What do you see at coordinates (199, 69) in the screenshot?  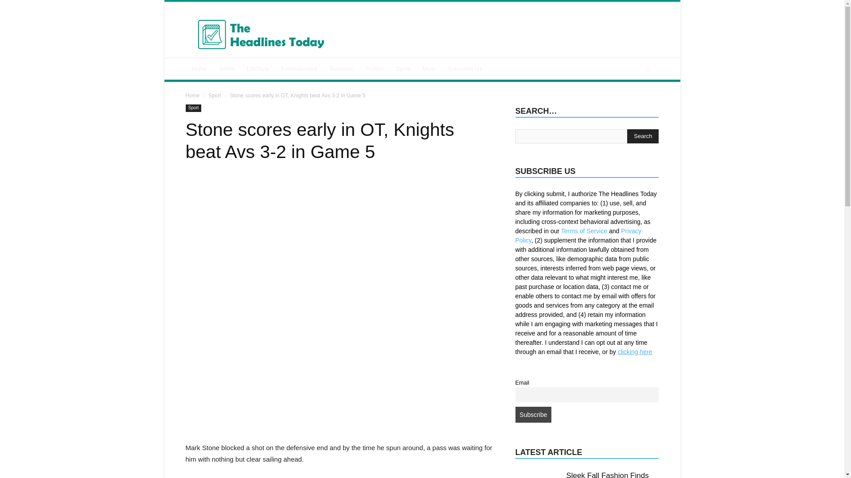 I see `Home` at bounding box center [199, 69].